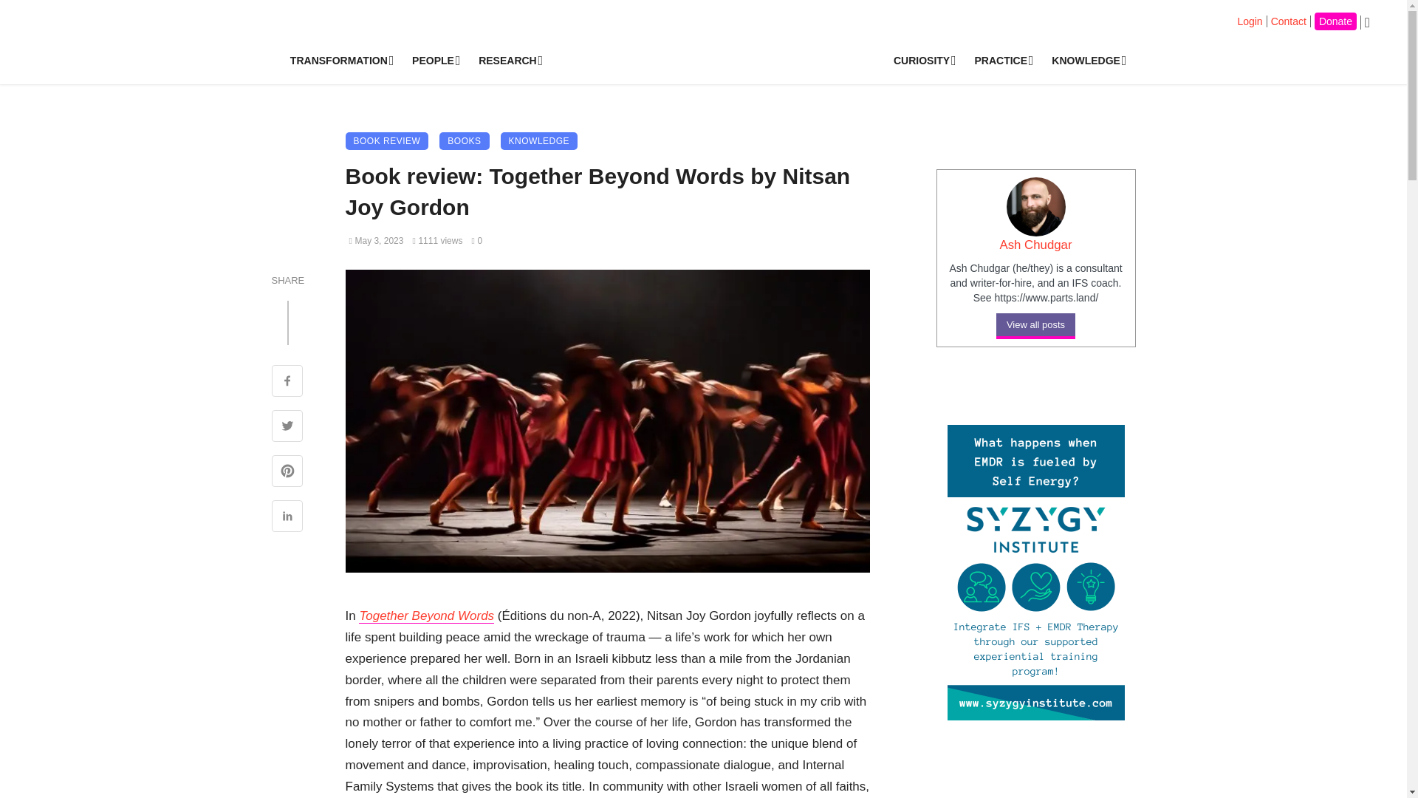  I want to click on KNOWLEDGE, so click(539, 141).